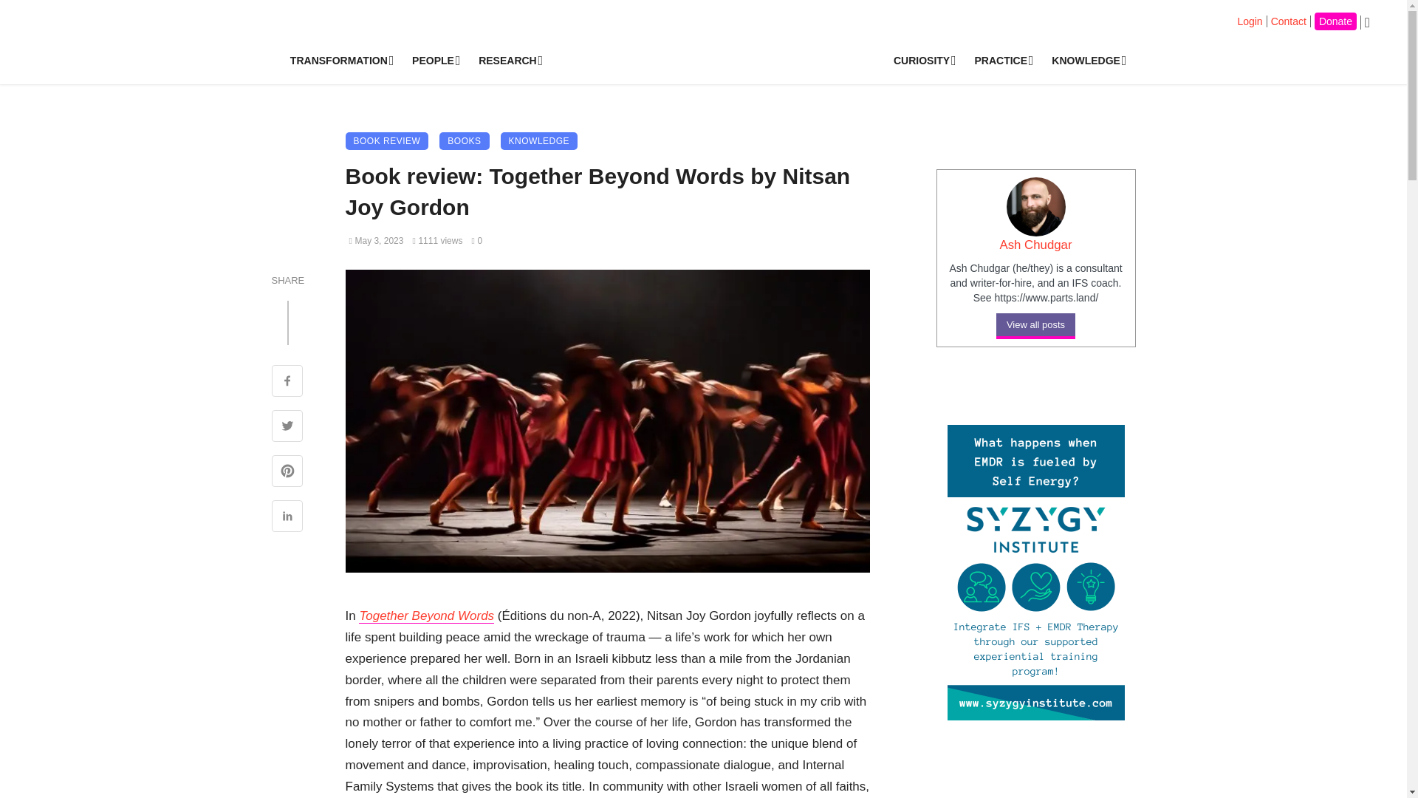  I want to click on KNOWLEDGE, so click(539, 141).